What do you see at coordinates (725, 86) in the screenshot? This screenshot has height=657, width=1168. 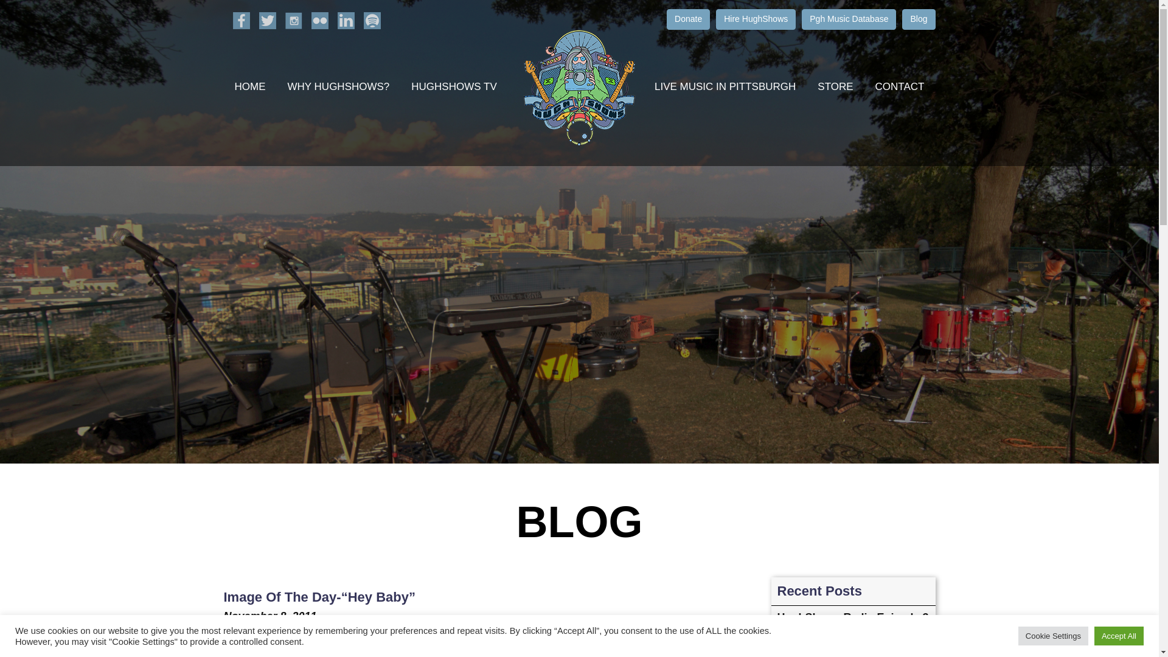 I see `LIVE MUSIC IN PITTSBURGH` at bounding box center [725, 86].